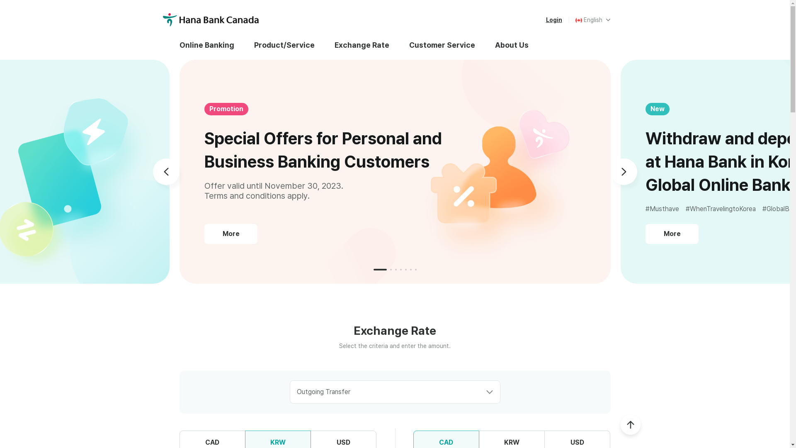  Describe the element at coordinates (415, 270) in the screenshot. I see `7` at that location.